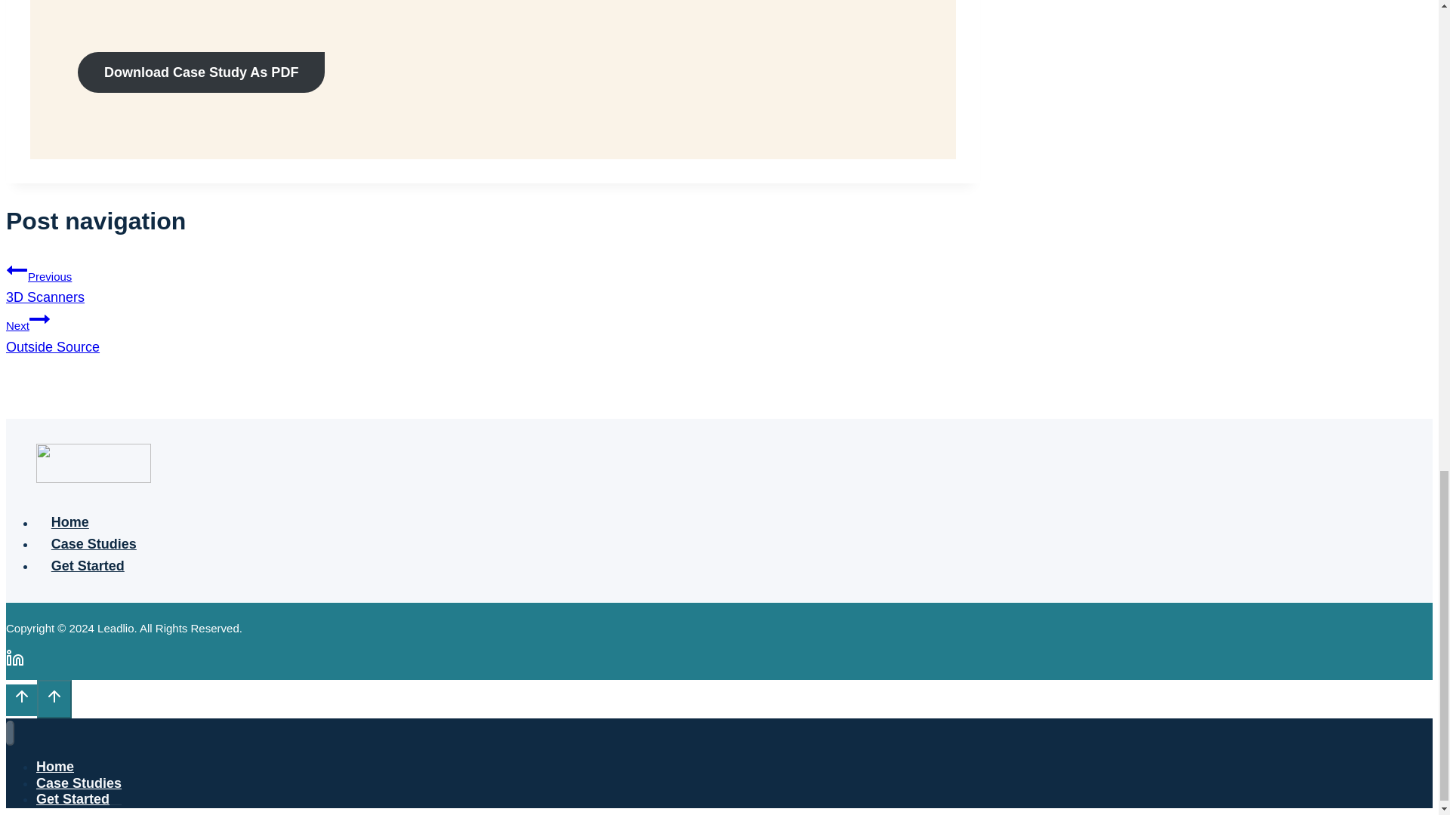 Image resolution: width=1450 pixels, height=815 pixels. What do you see at coordinates (39, 319) in the screenshot?
I see `Case Studies` at bounding box center [39, 319].